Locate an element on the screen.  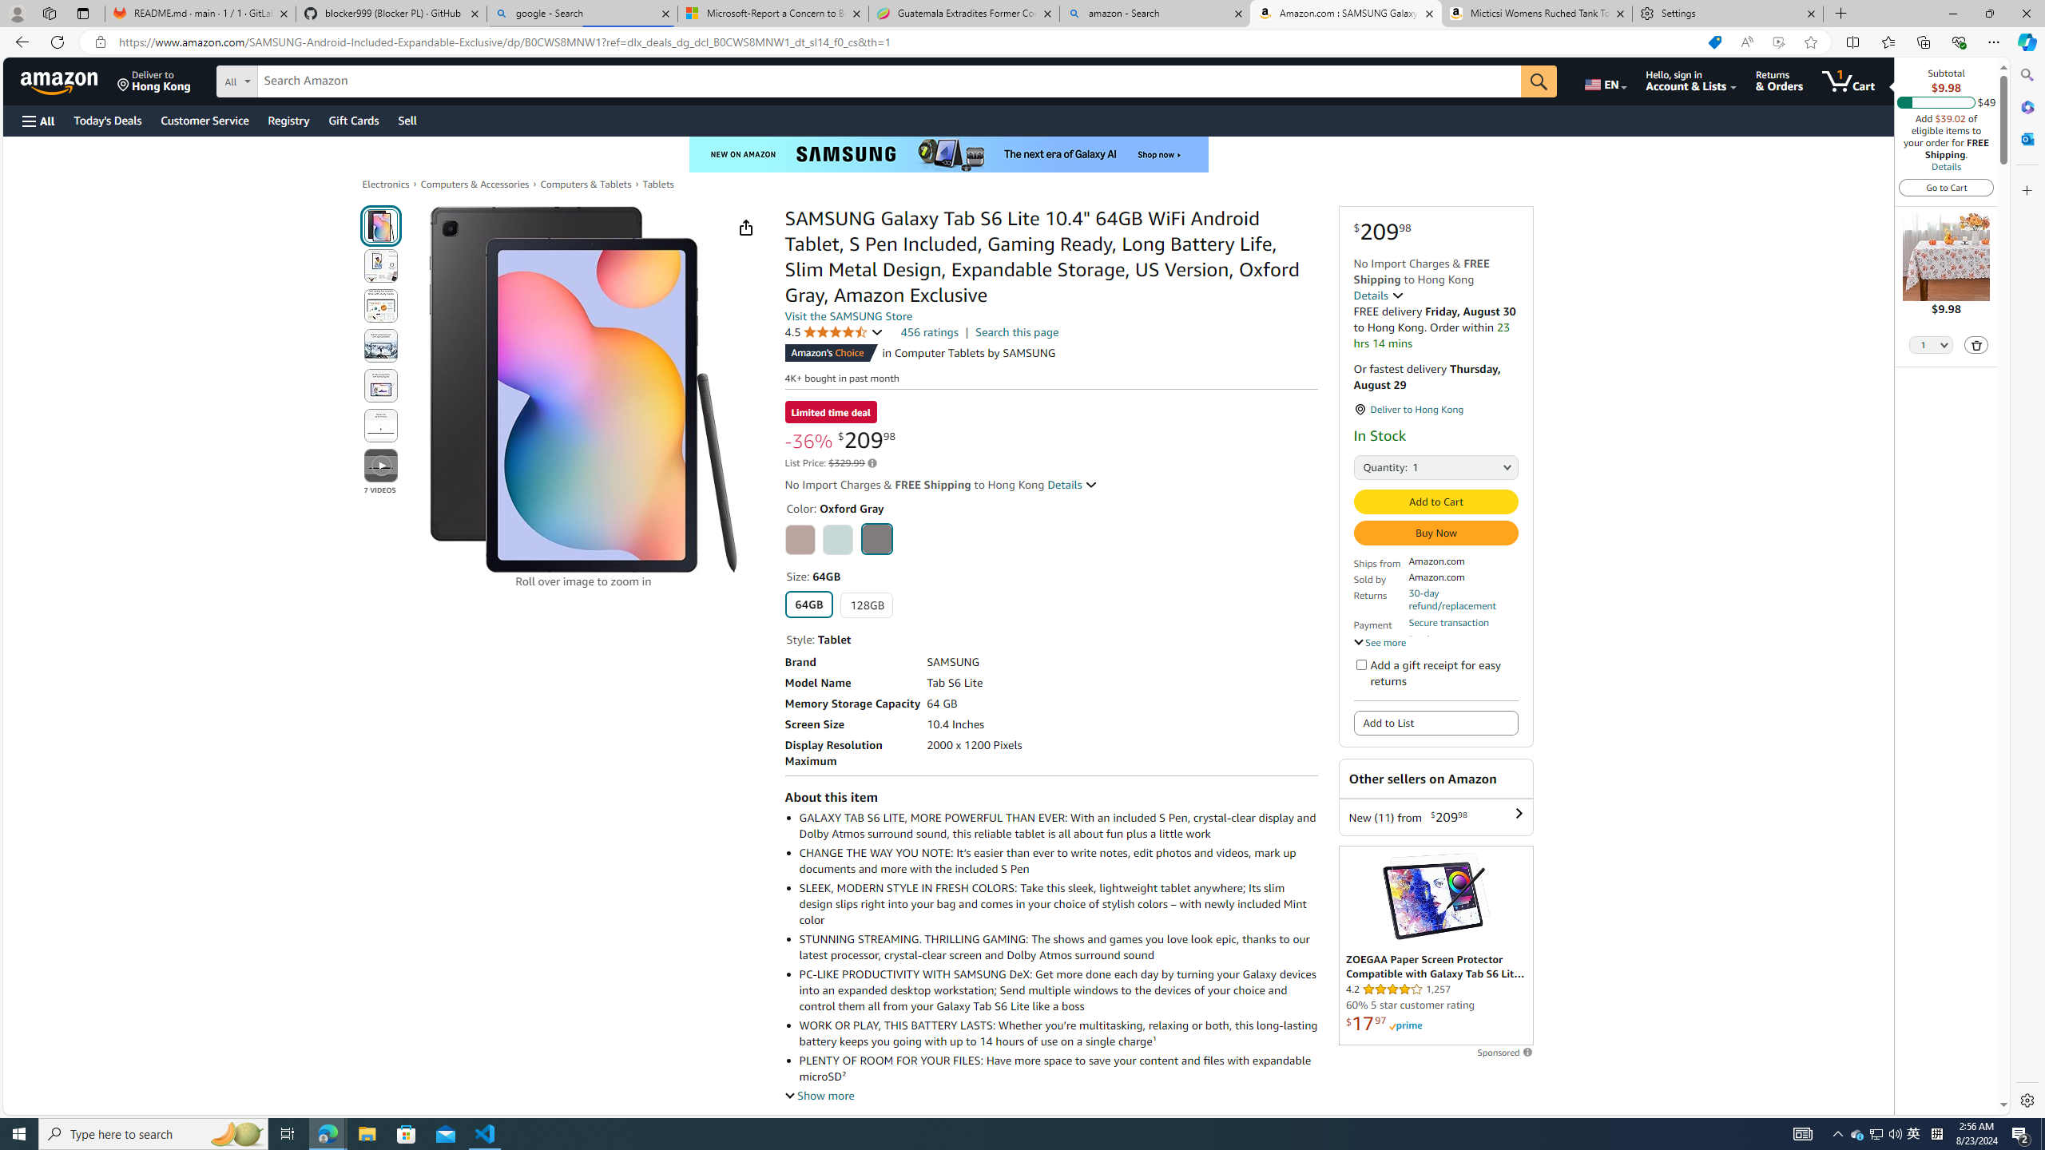
Learn more about Amazon pricing and savings is located at coordinates (872, 463).